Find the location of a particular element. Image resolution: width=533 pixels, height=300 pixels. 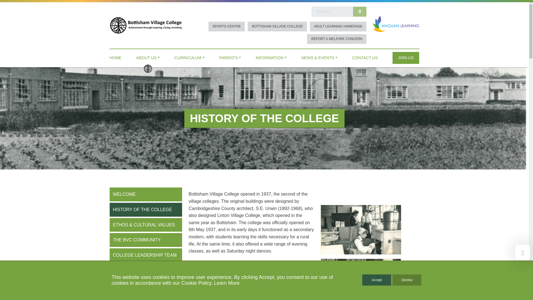

ADULT LEARNING HOMEPAGE is located at coordinates (338, 26).